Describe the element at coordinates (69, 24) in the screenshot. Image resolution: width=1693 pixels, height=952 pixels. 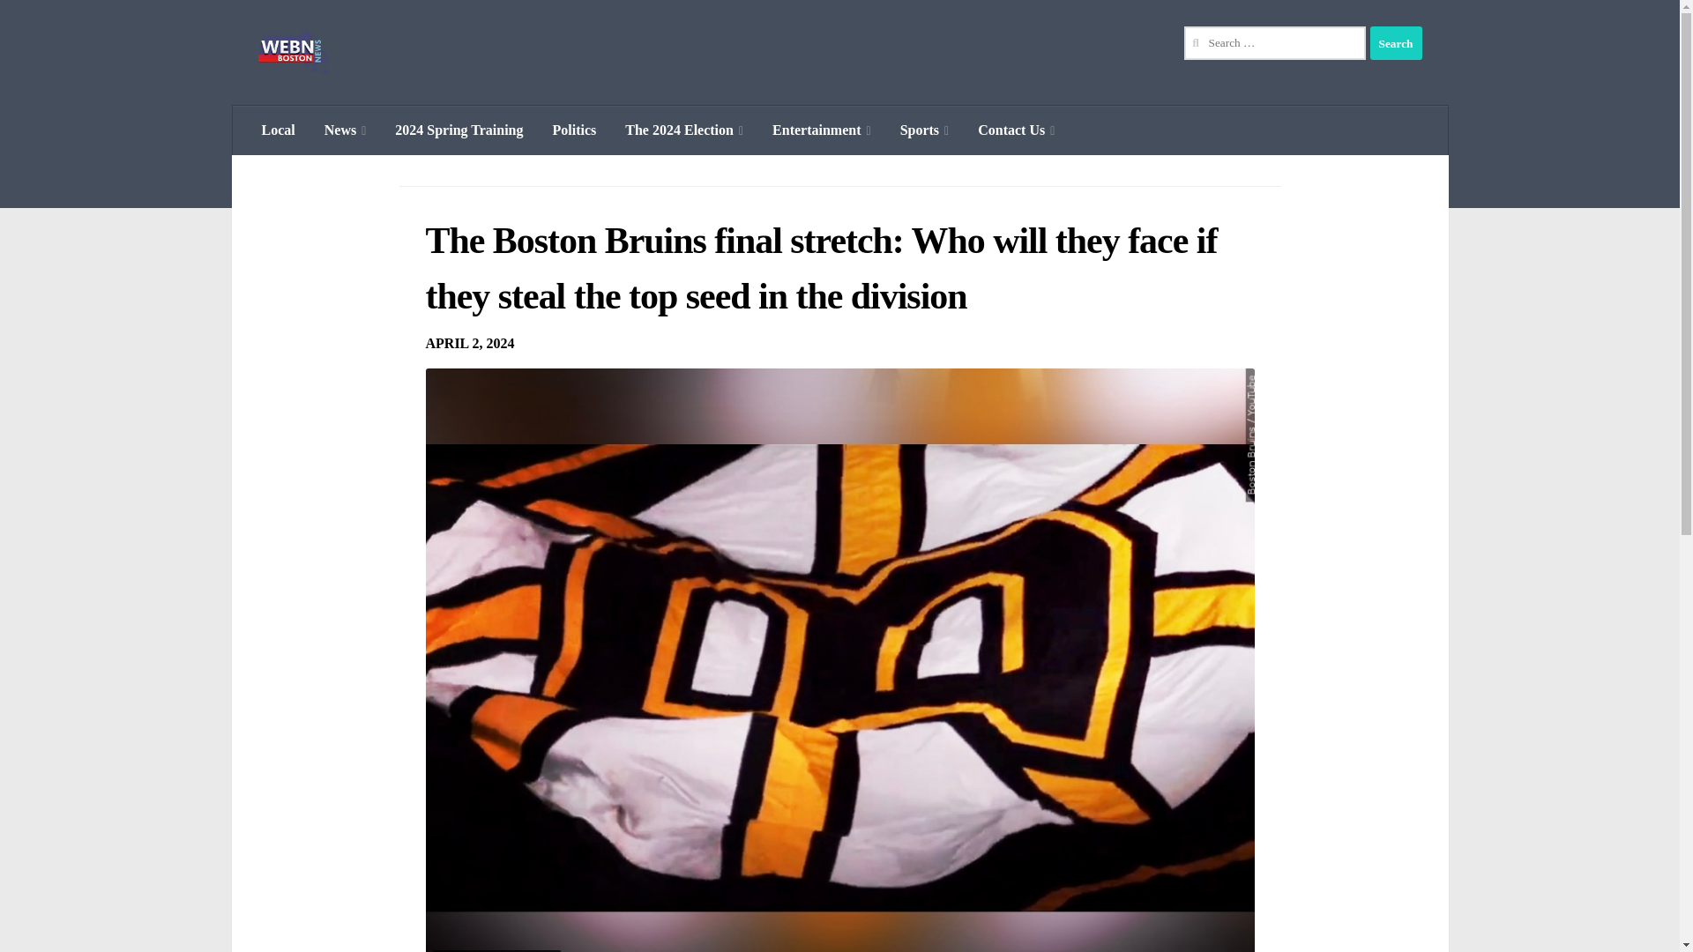
I see `Skip to content` at that location.